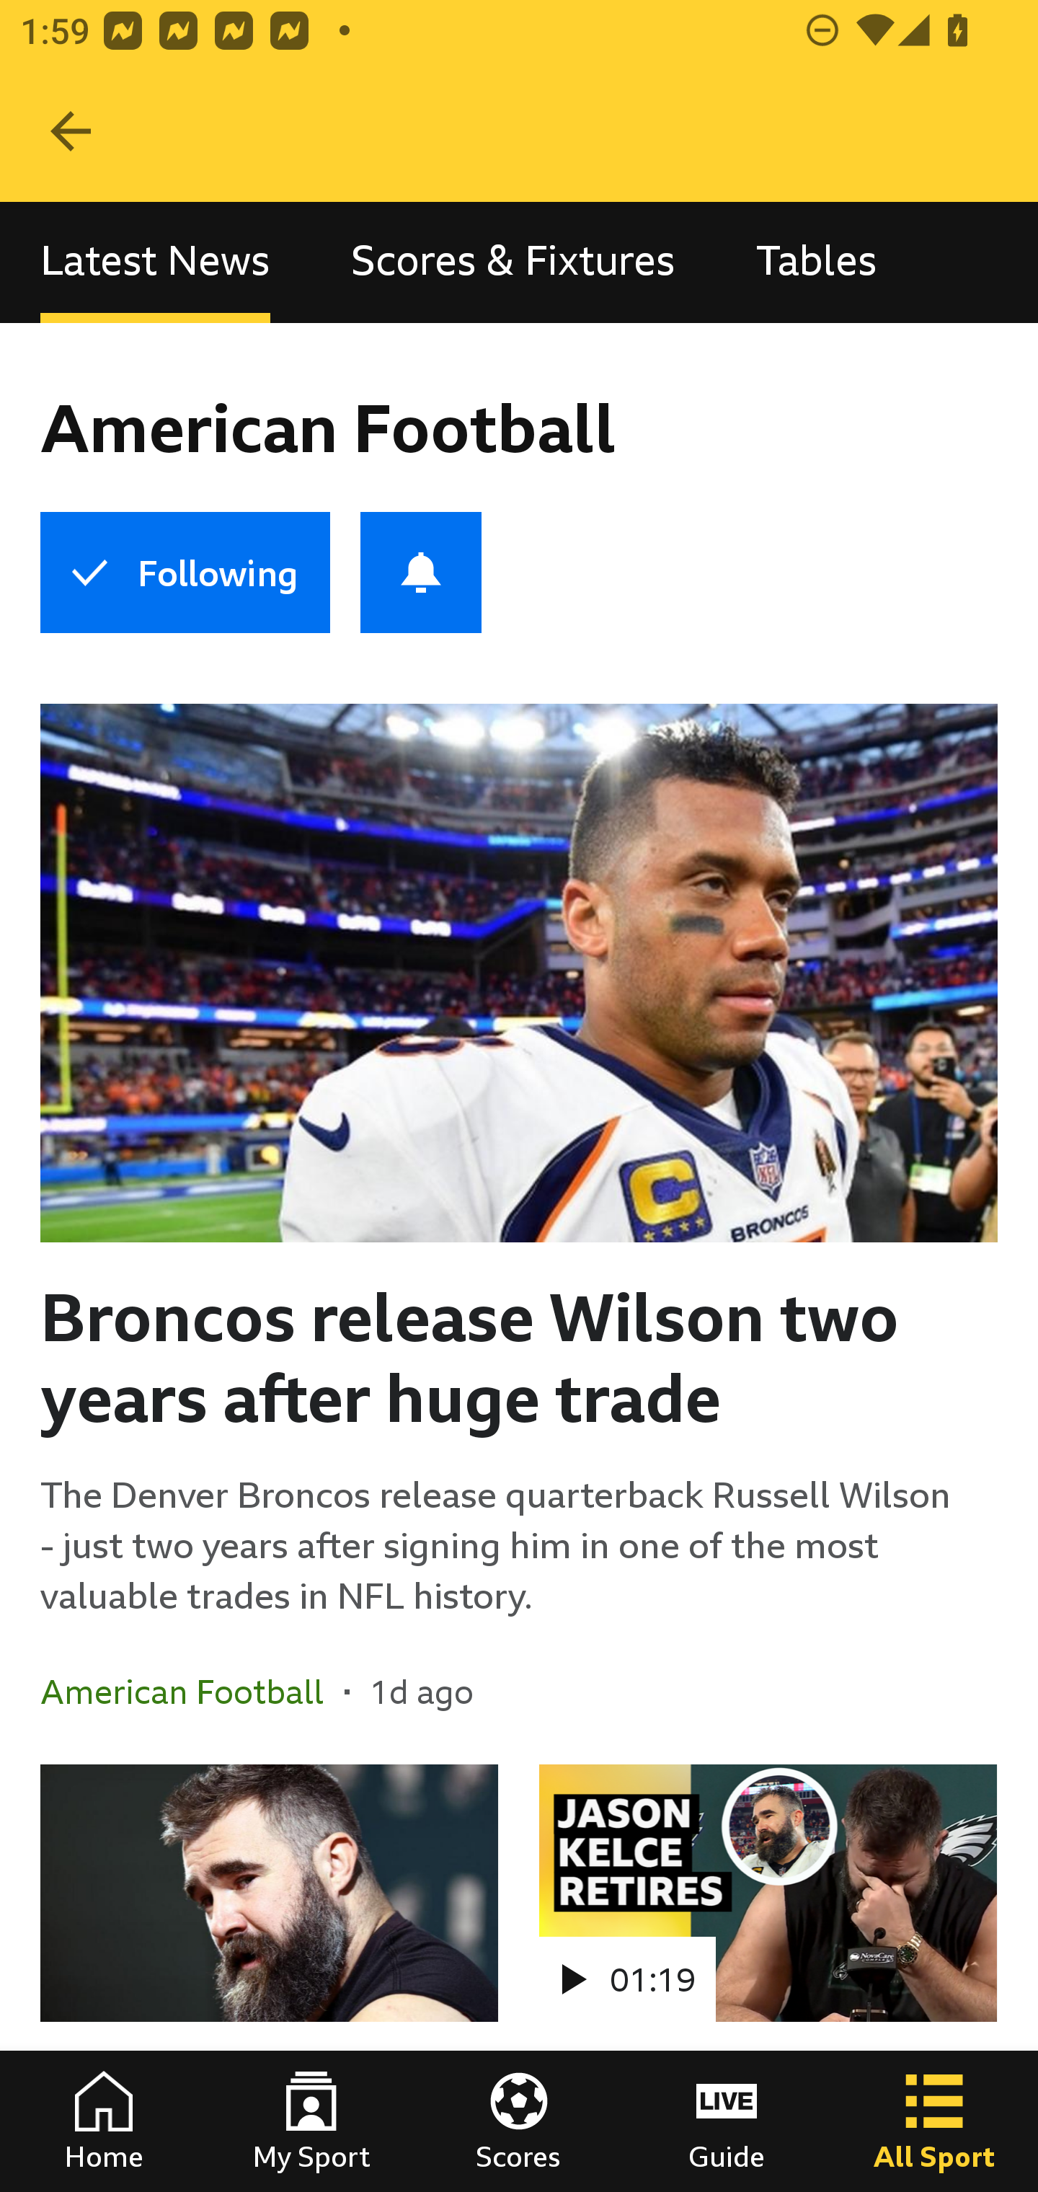 This screenshot has width=1038, height=2192. I want to click on My Sport, so click(311, 2121).